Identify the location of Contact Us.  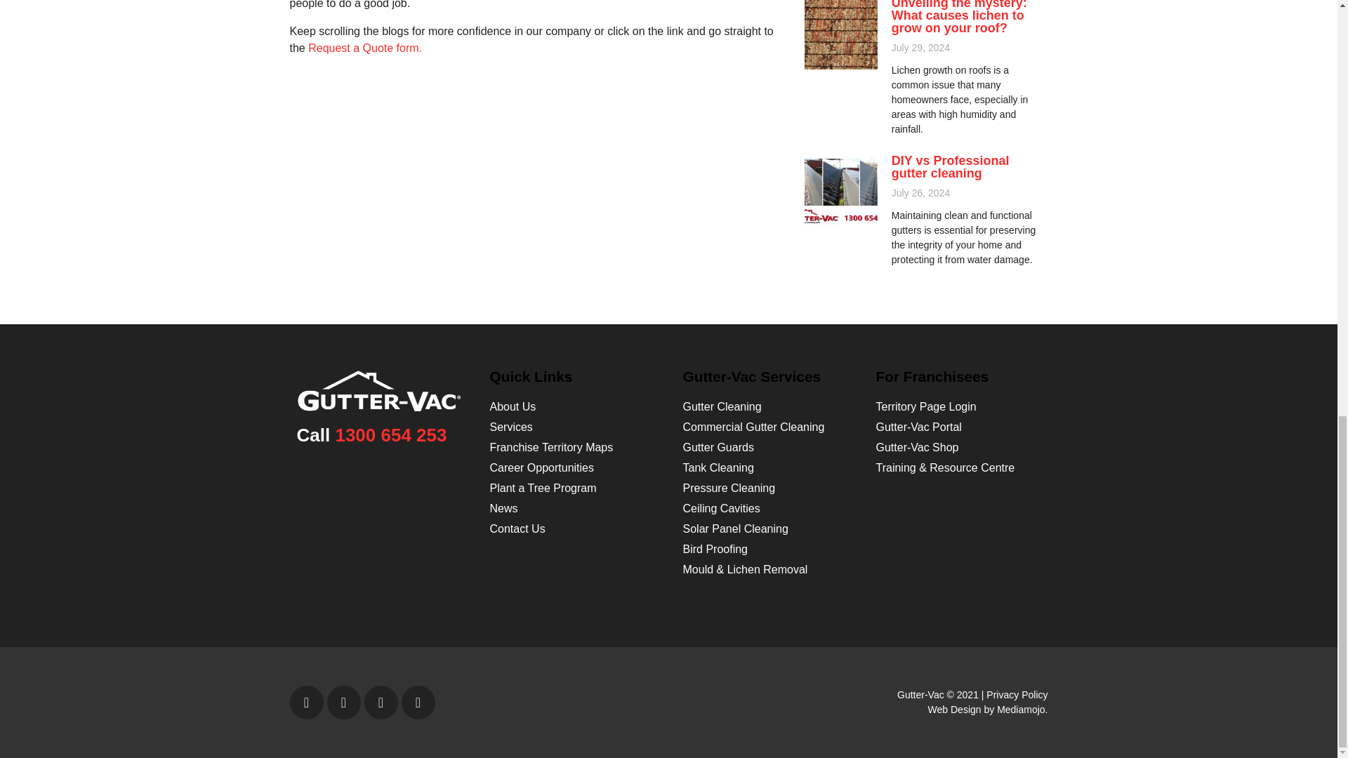
(518, 529).